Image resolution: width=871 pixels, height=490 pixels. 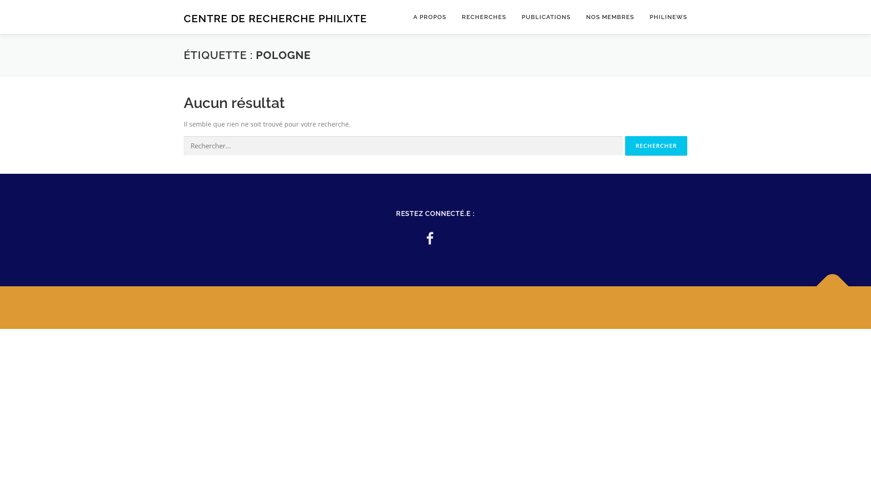 What do you see at coordinates (656, 146) in the screenshot?
I see `Rechercher` at bounding box center [656, 146].